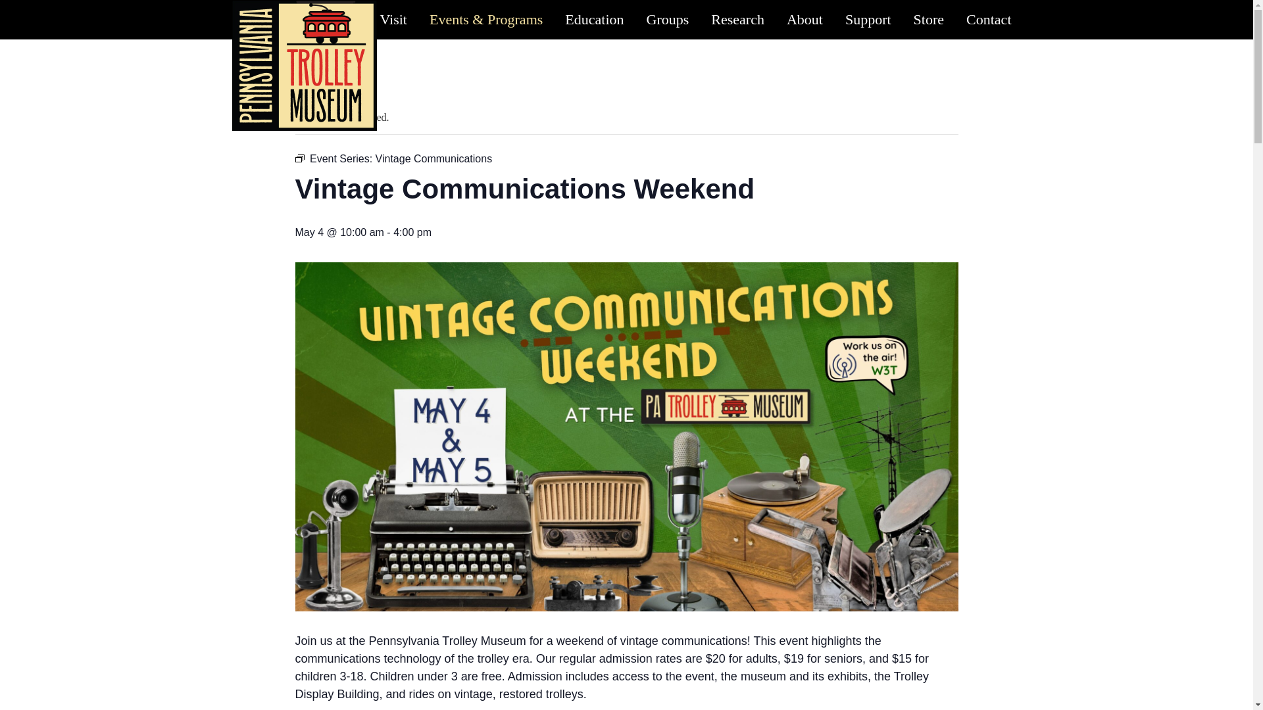  I want to click on Store, so click(929, 20).